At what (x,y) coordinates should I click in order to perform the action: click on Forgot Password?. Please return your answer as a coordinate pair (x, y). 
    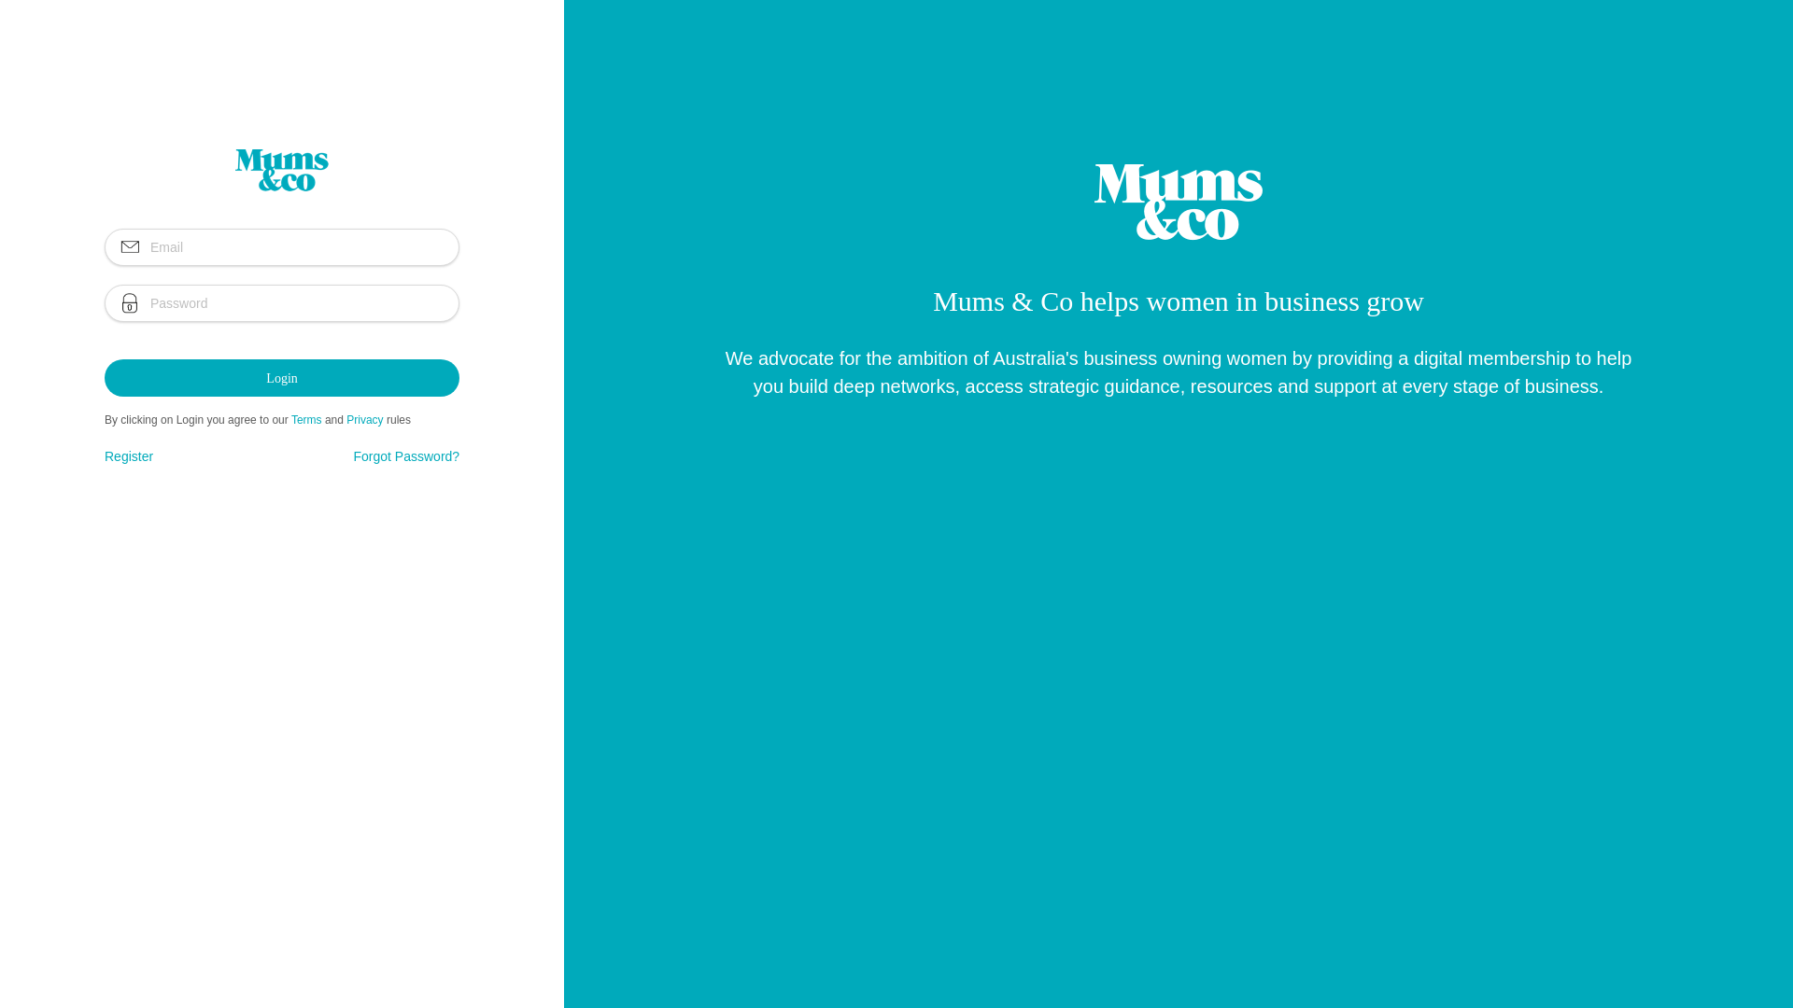
    Looking at the image, I should click on (407, 456).